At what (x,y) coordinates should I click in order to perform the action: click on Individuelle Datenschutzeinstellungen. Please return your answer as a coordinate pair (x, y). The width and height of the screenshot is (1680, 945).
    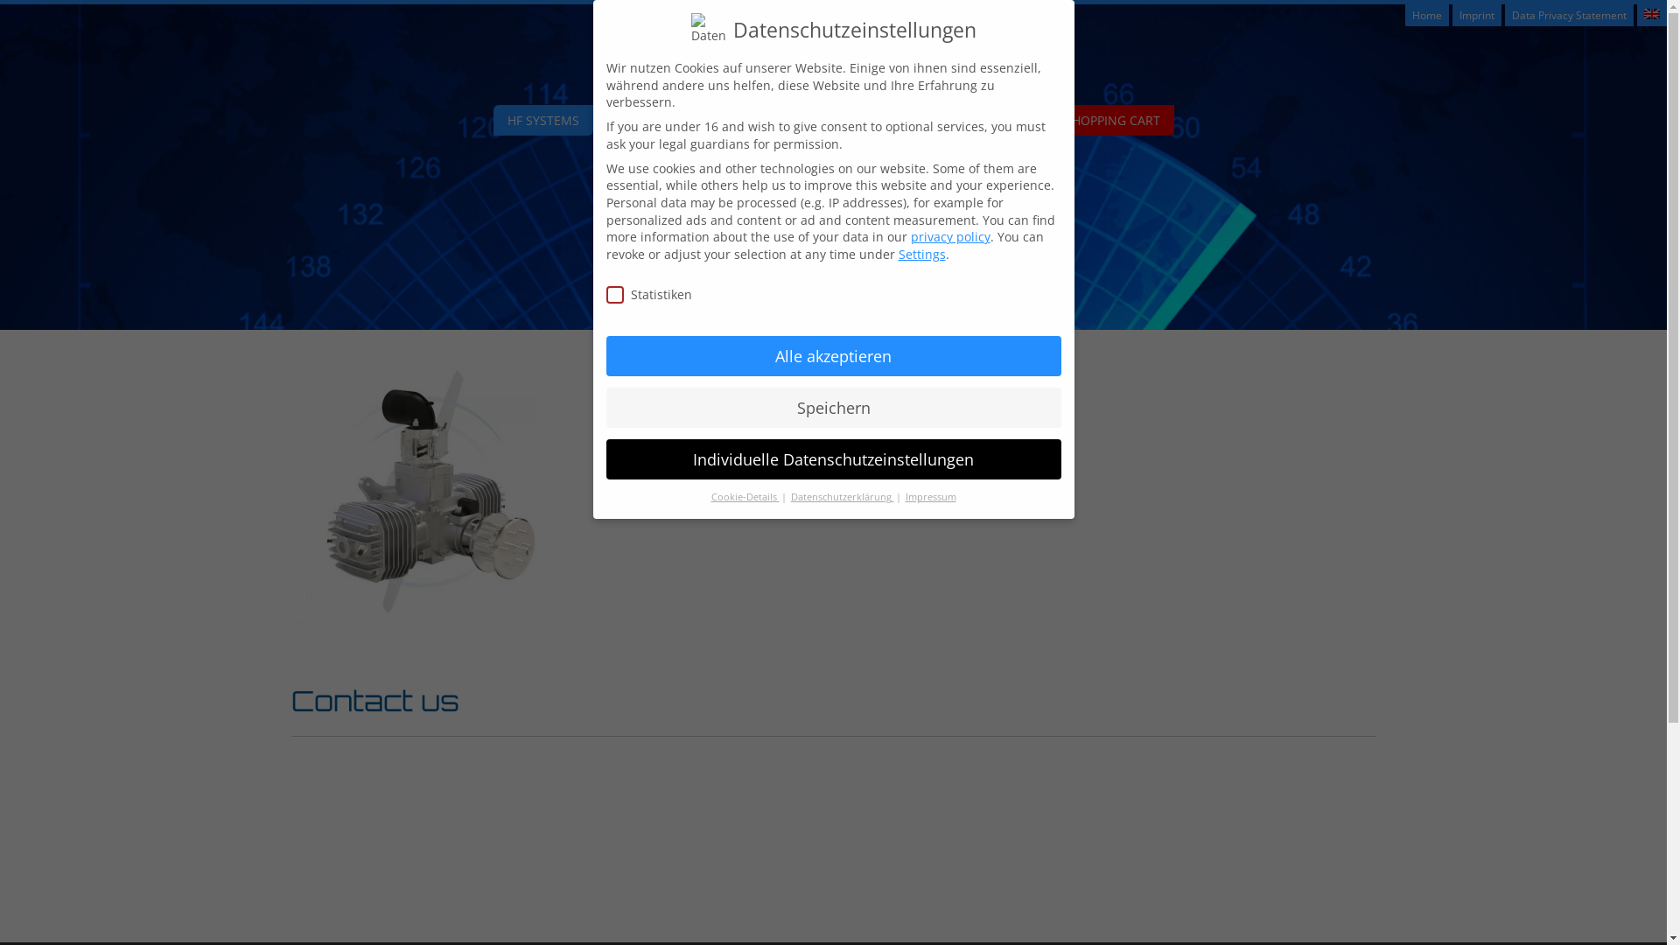
    Looking at the image, I should click on (833, 459).